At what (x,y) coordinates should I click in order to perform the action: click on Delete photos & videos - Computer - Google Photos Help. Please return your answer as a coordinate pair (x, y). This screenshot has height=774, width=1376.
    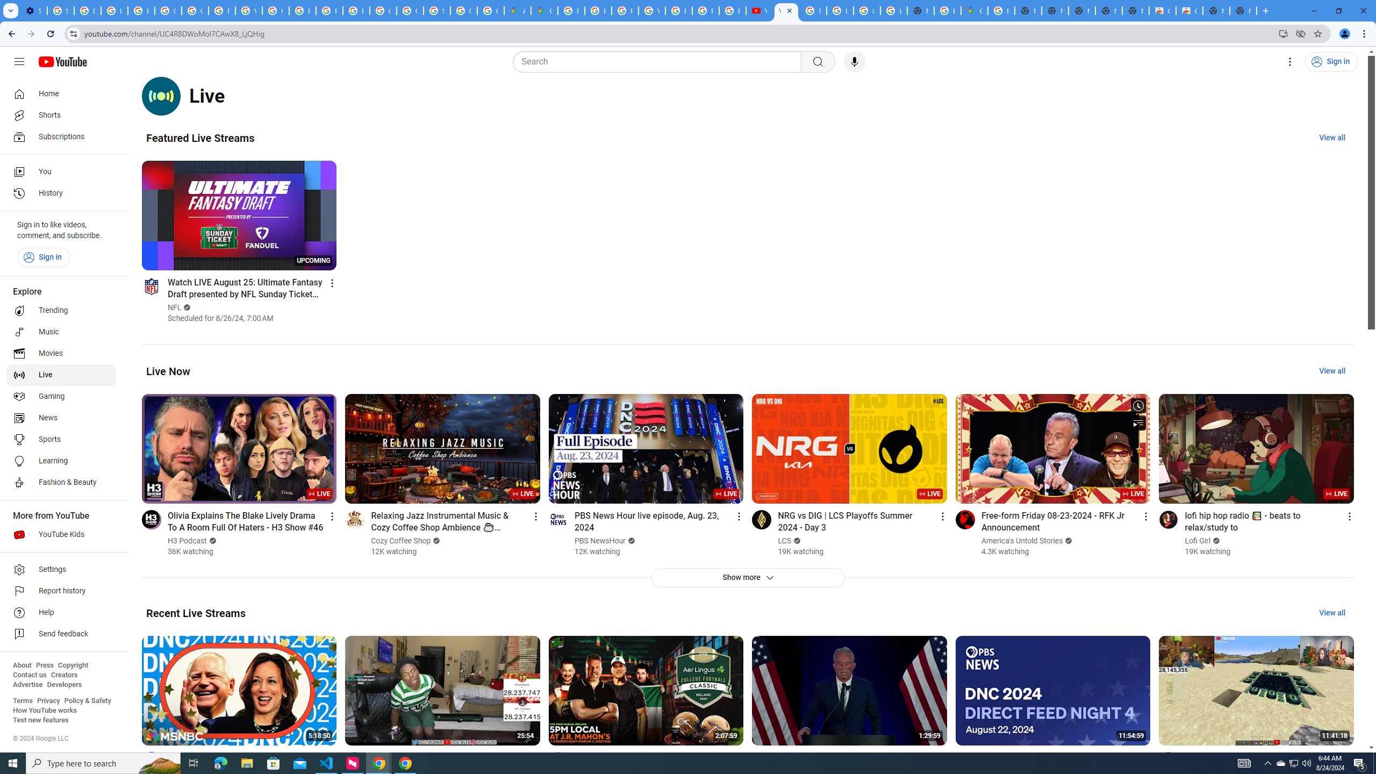
    Looking at the image, I should click on (87, 11).